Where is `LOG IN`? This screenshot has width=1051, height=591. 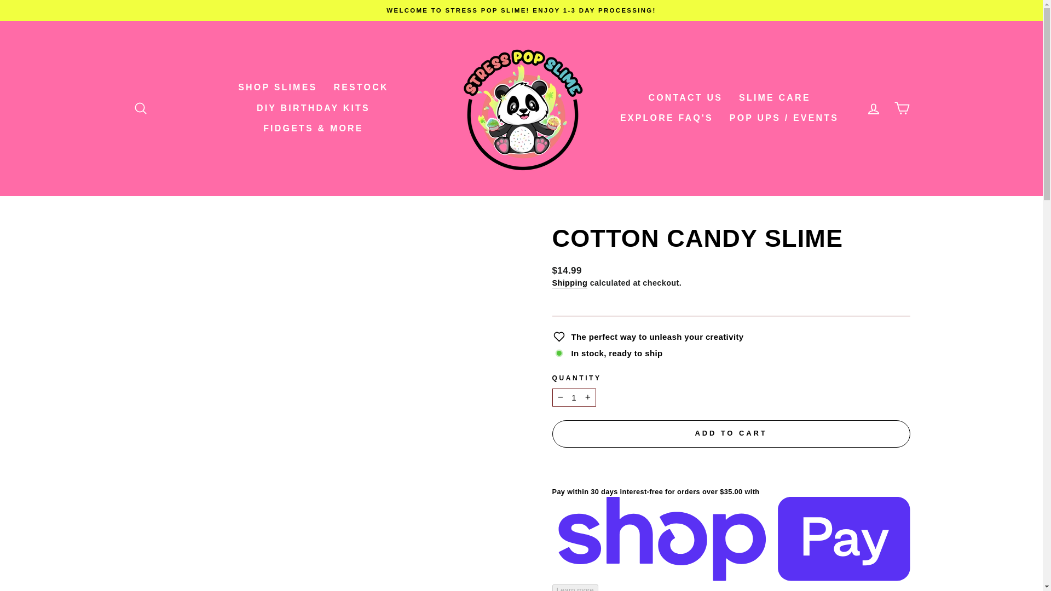 LOG IN is located at coordinates (874, 108).